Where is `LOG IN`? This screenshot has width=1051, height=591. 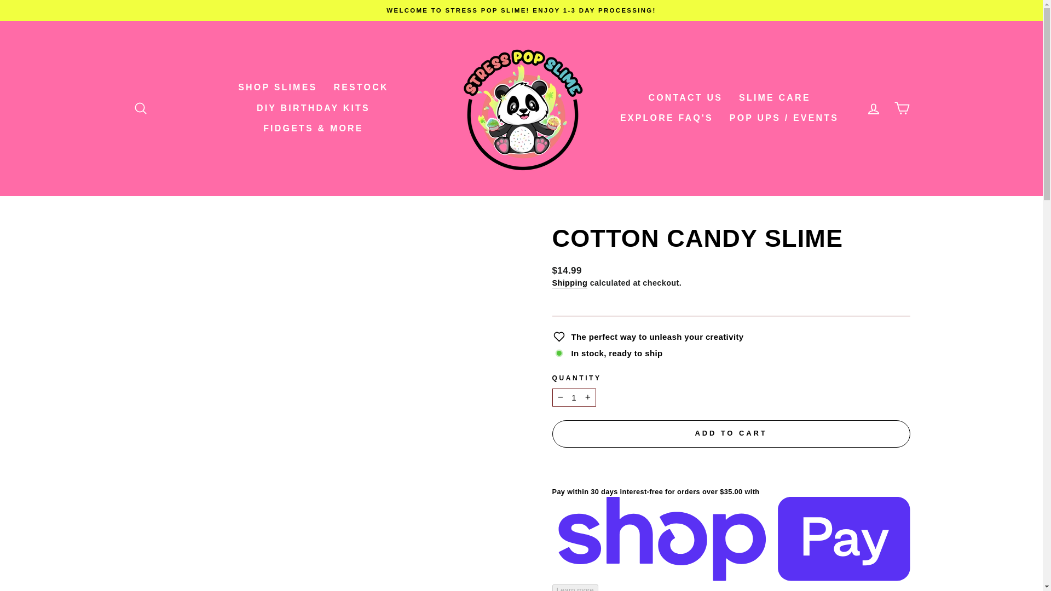 LOG IN is located at coordinates (874, 108).